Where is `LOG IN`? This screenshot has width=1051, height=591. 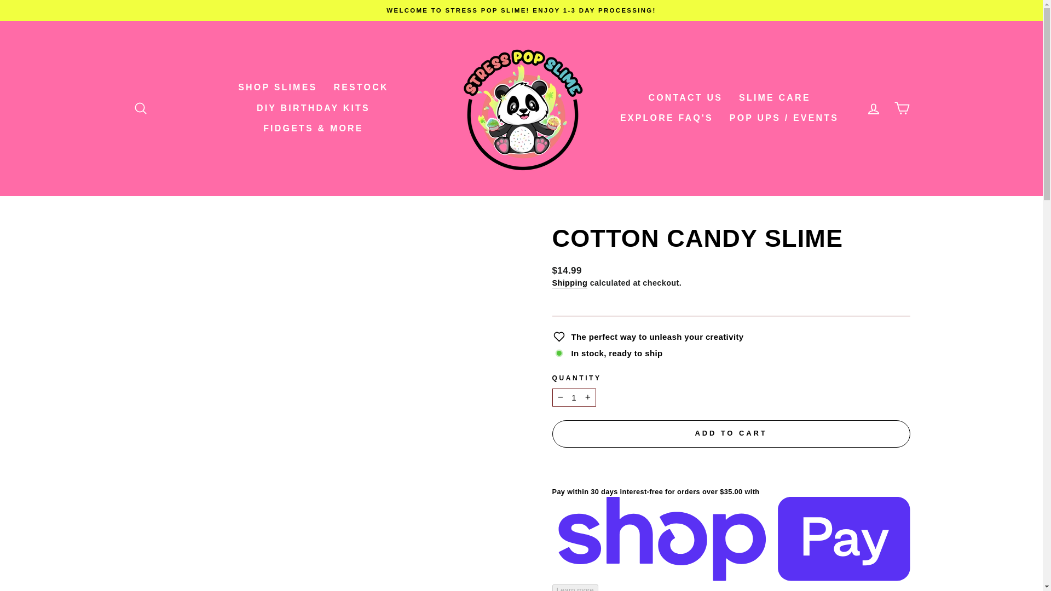 LOG IN is located at coordinates (874, 108).